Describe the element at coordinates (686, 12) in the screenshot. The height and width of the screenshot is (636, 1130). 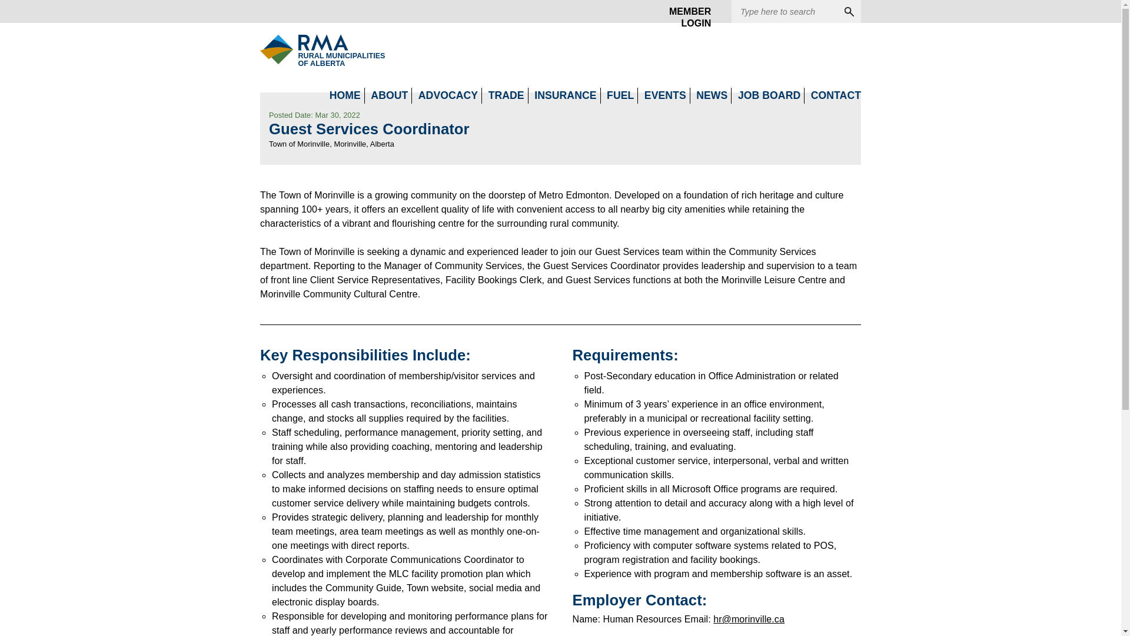
I see `MEMBER LOGIN` at that location.